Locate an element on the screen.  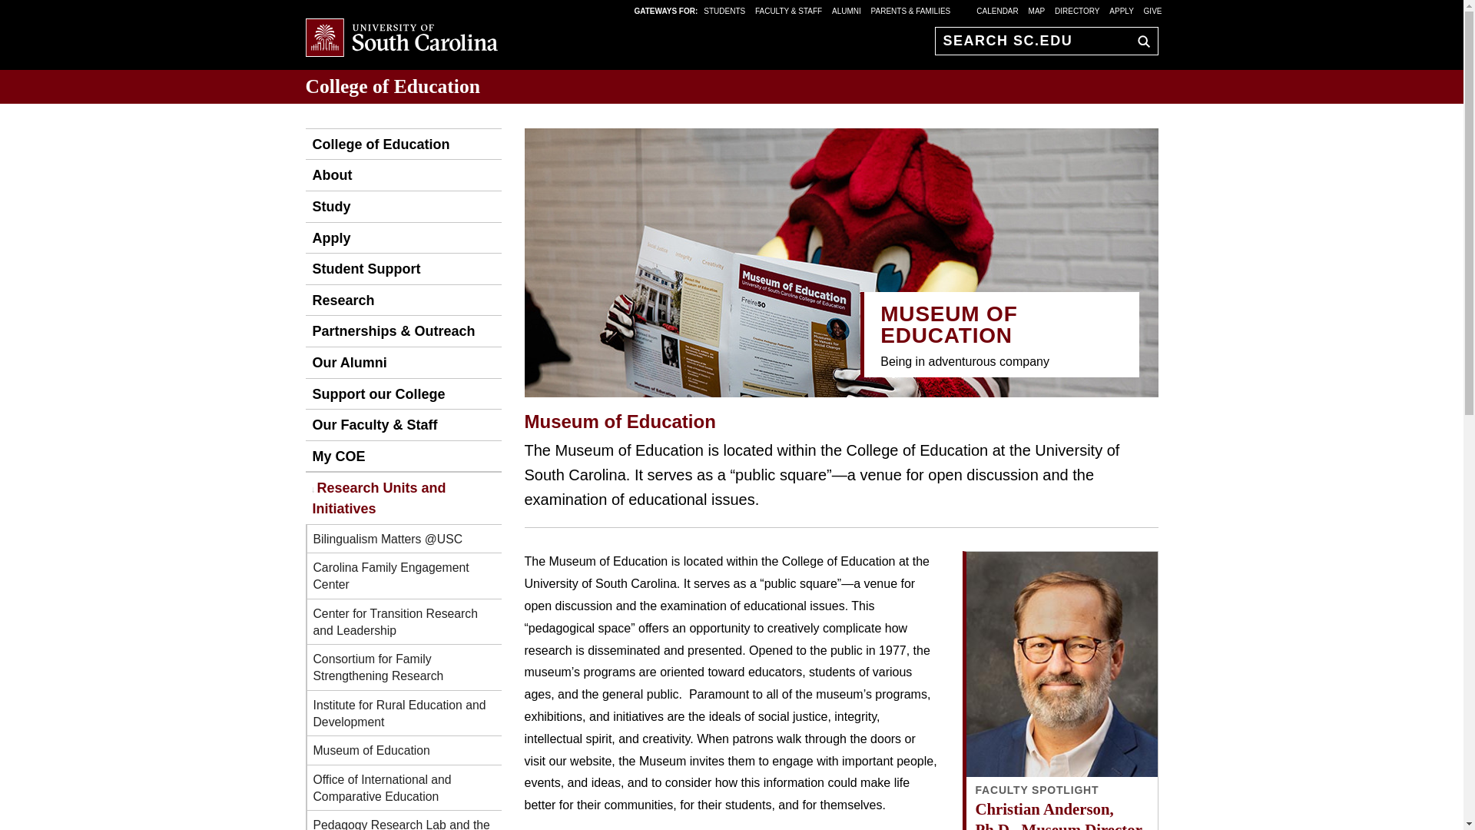
School of Music is located at coordinates (377, 144).